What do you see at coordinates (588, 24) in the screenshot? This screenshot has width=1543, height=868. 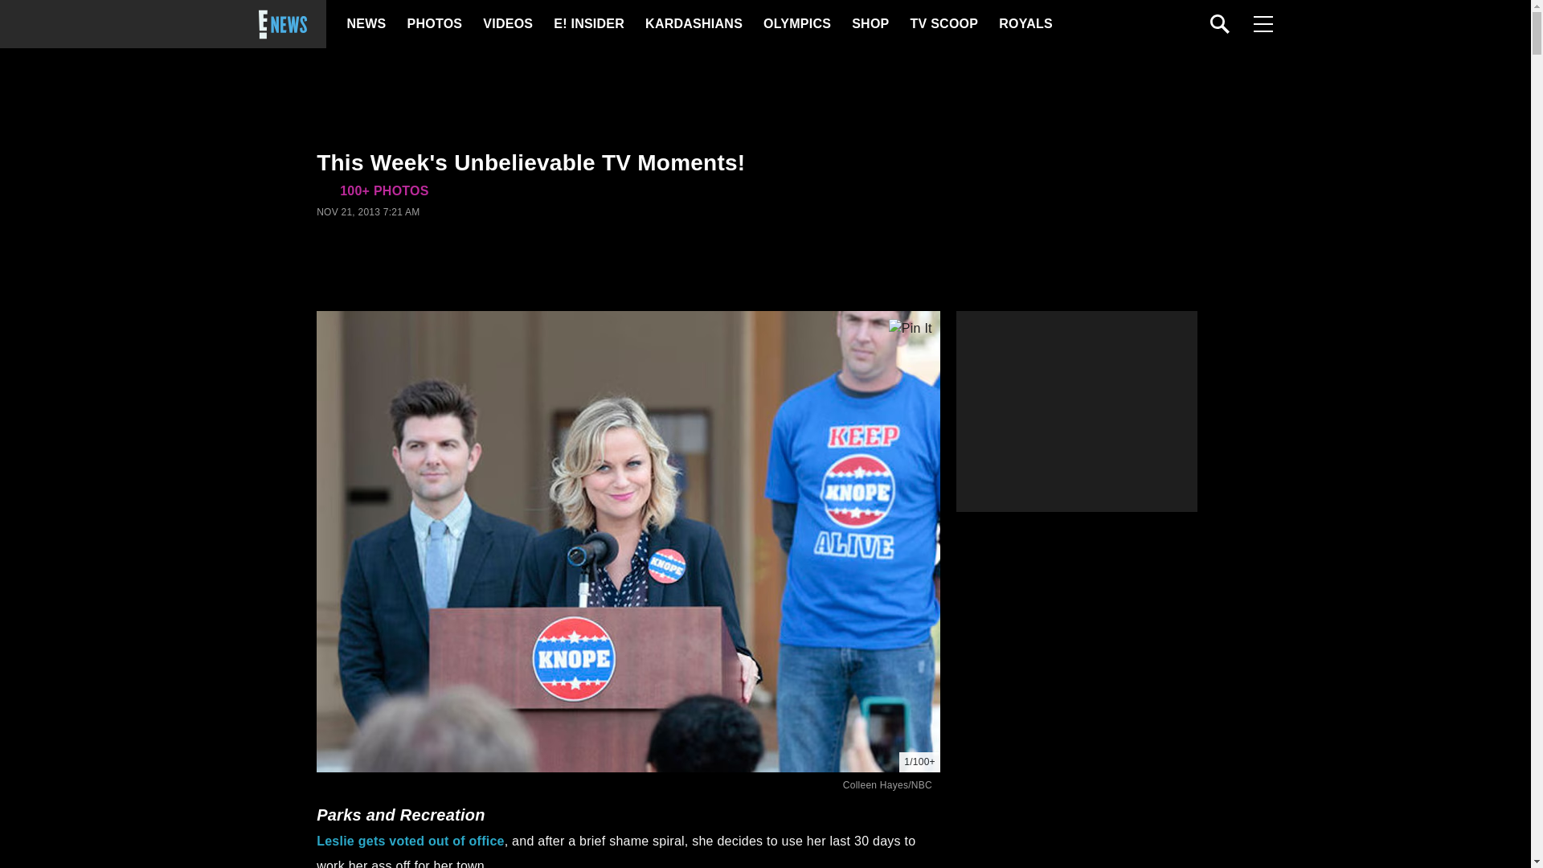 I see `E! INSIDER` at bounding box center [588, 24].